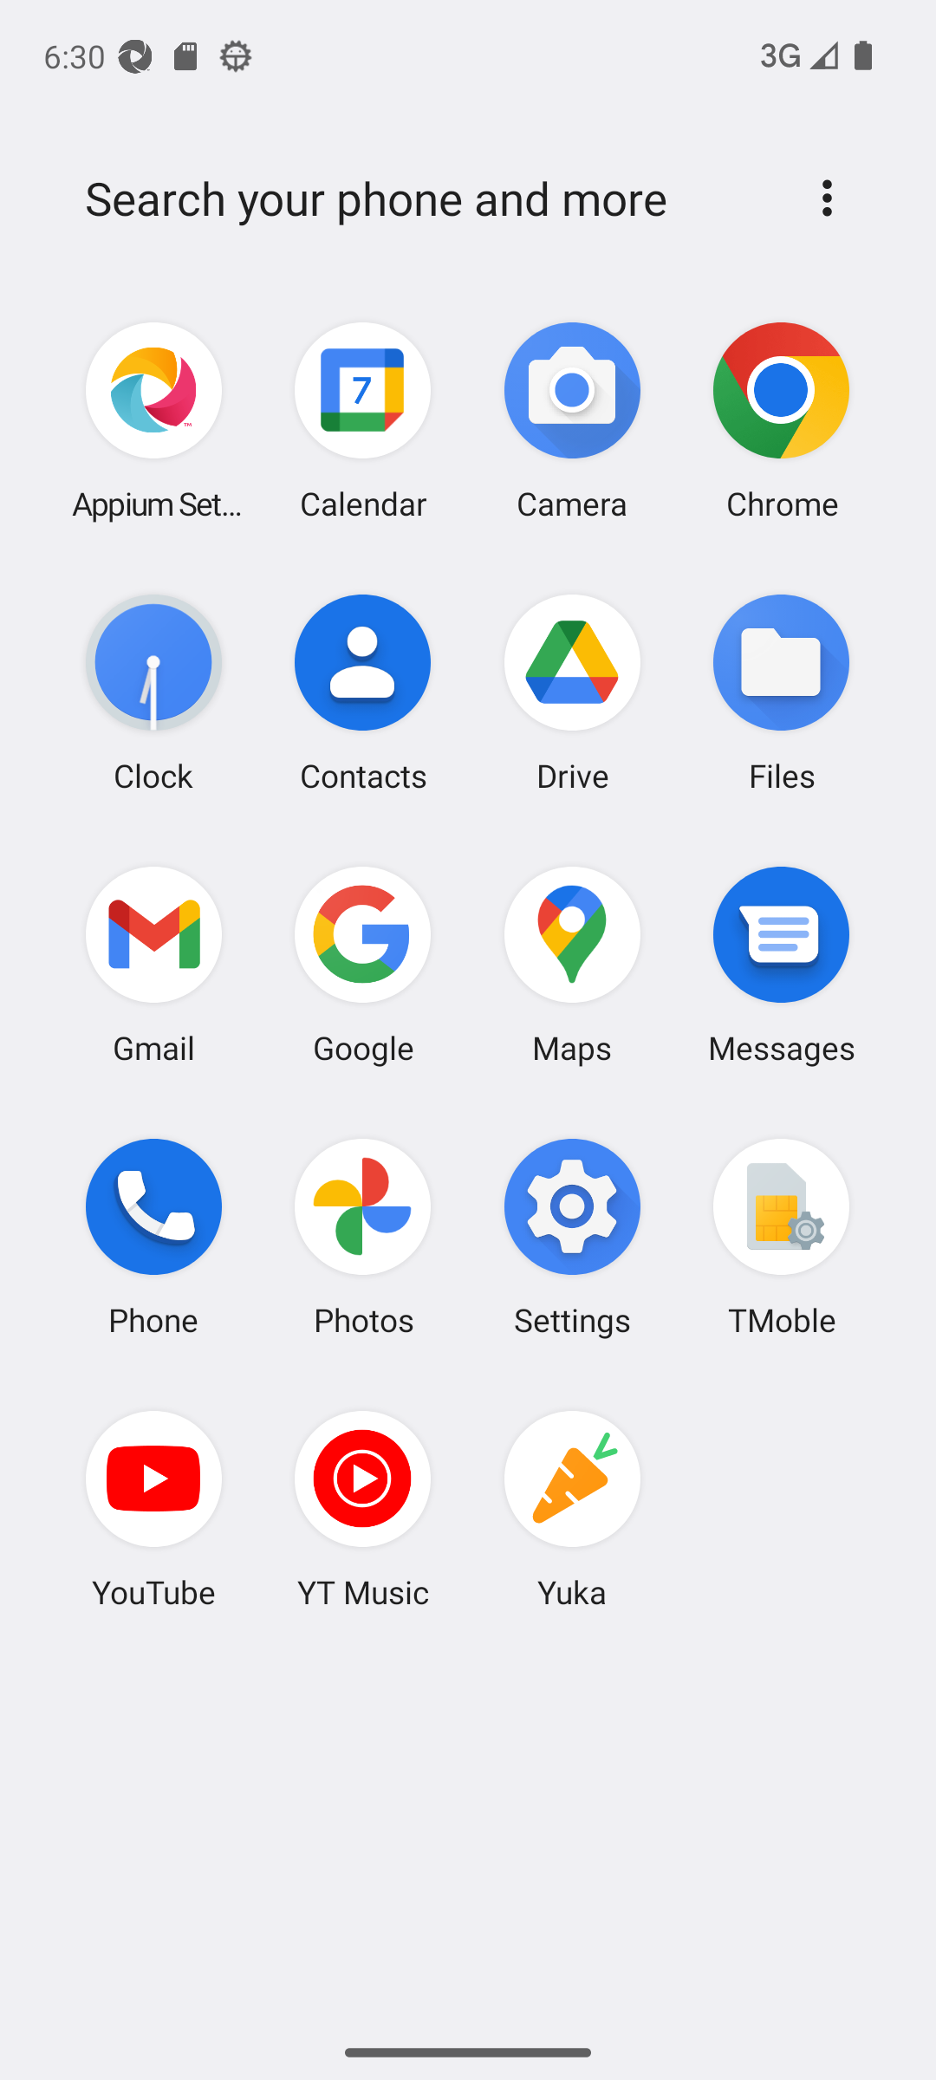 The image size is (936, 2080). I want to click on Google, so click(363, 964).